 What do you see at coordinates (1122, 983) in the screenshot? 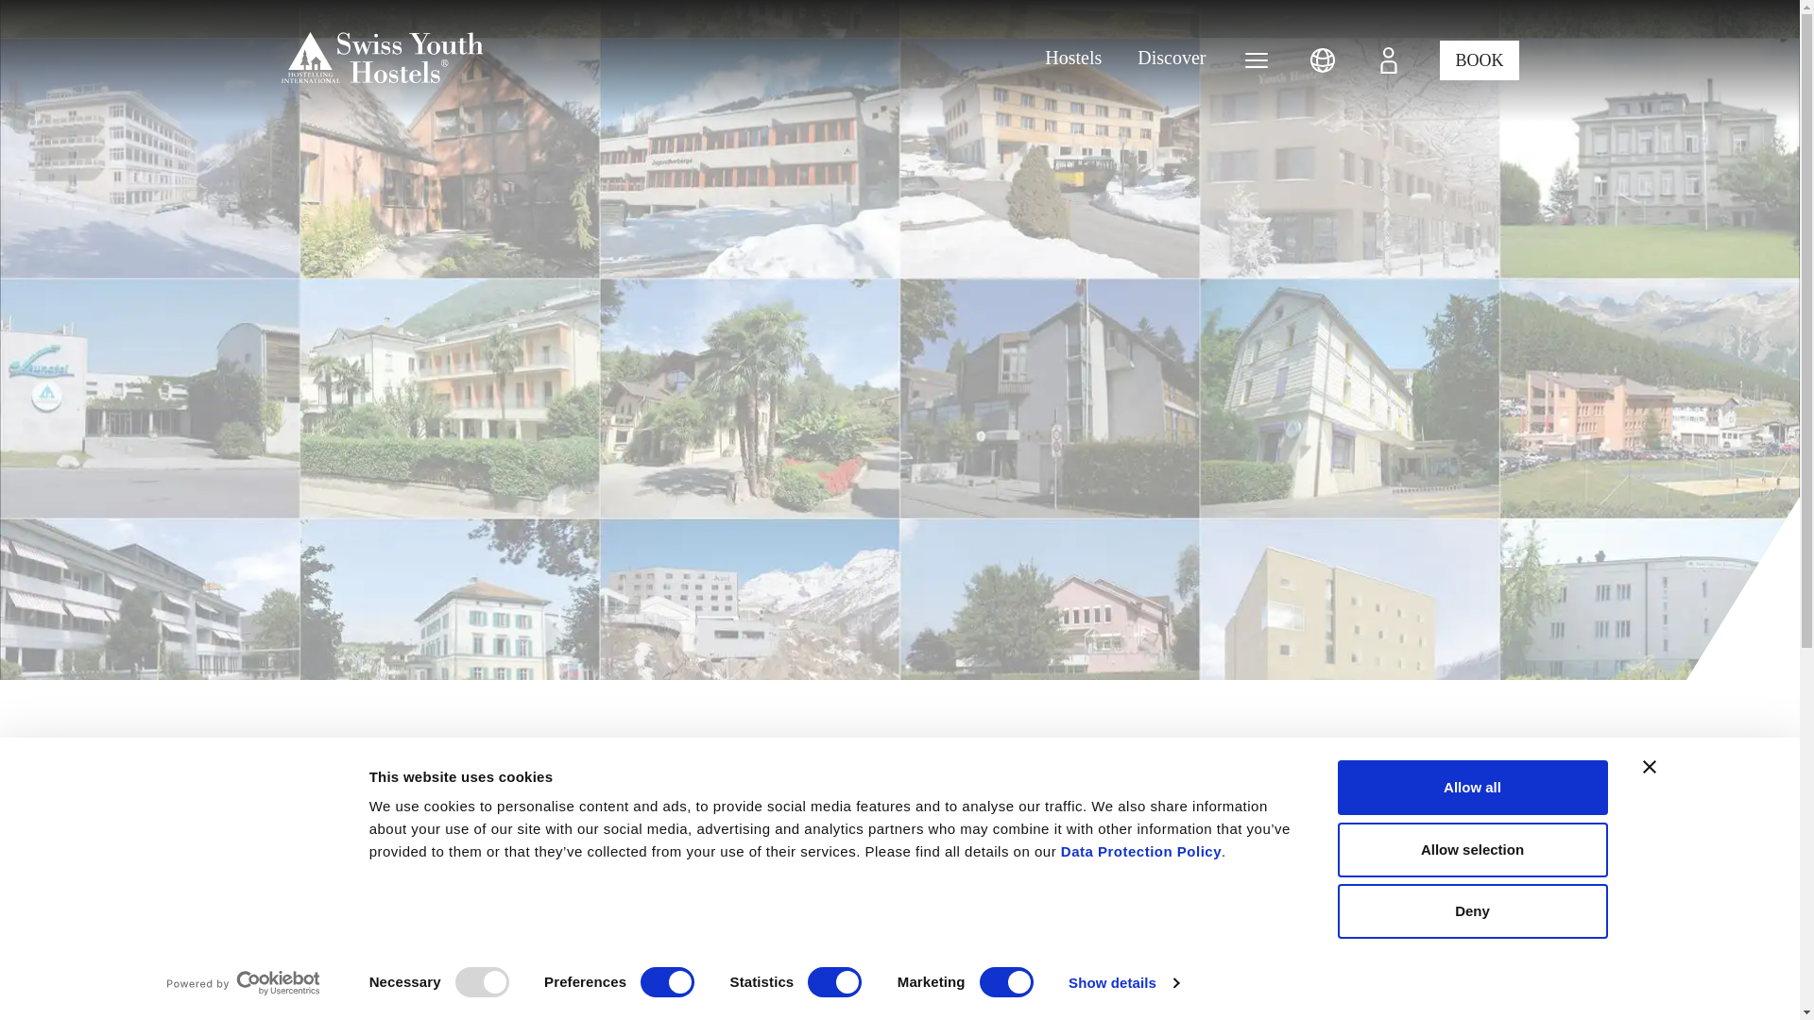
I see `Show details` at bounding box center [1122, 983].